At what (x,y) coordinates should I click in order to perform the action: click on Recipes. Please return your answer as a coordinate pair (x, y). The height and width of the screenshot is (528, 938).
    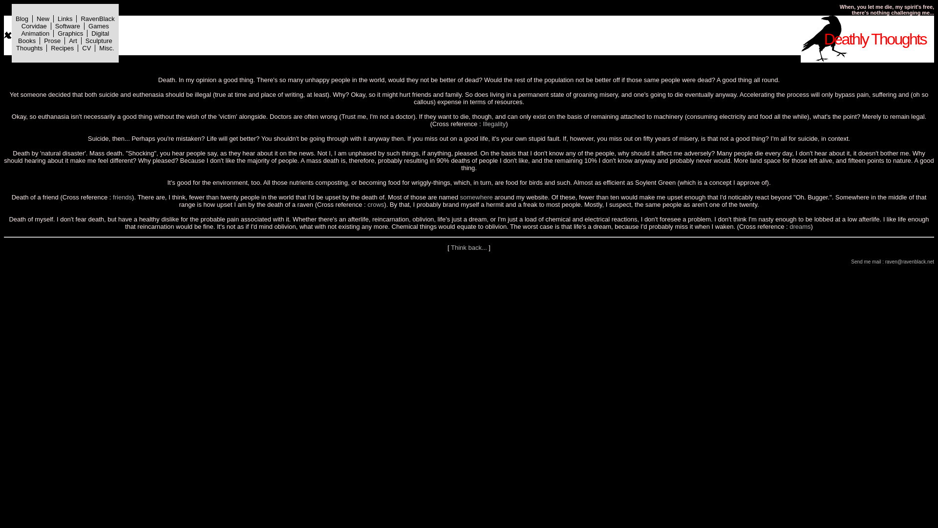
    Looking at the image, I should click on (62, 47).